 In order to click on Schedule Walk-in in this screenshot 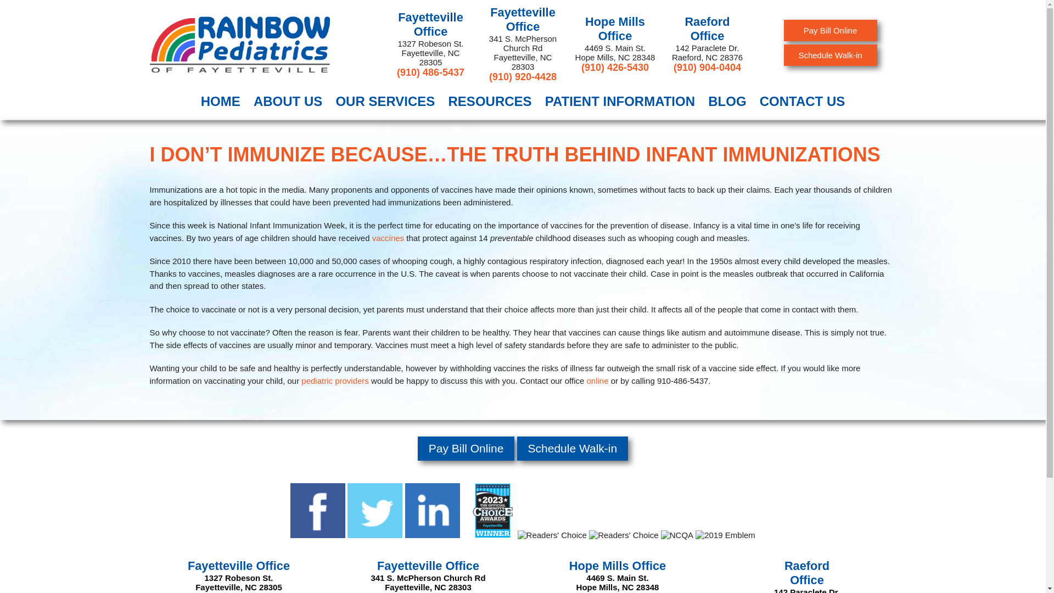, I will do `click(573, 448)`.